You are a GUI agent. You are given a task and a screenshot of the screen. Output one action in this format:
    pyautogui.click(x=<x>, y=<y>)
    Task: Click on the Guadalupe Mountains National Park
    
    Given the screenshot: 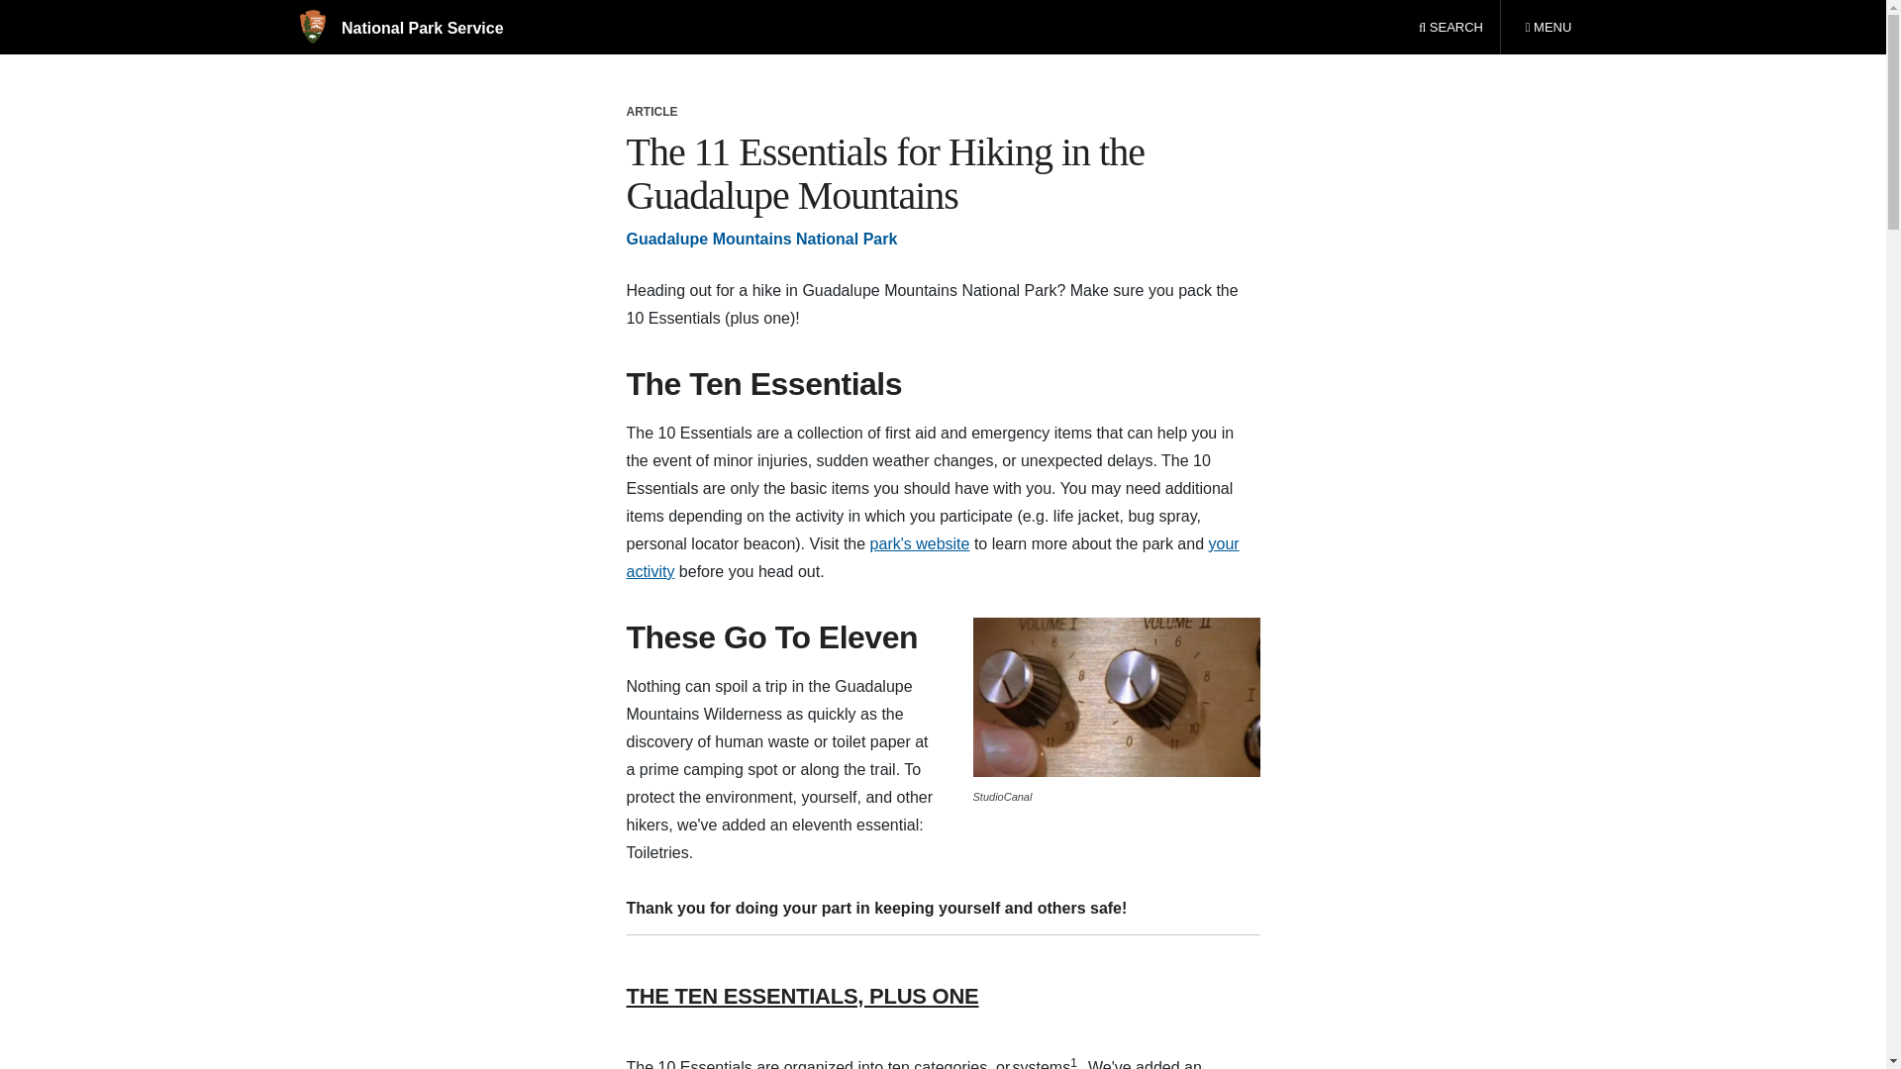 What is the action you would take?
    pyautogui.click(x=920, y=544)
    